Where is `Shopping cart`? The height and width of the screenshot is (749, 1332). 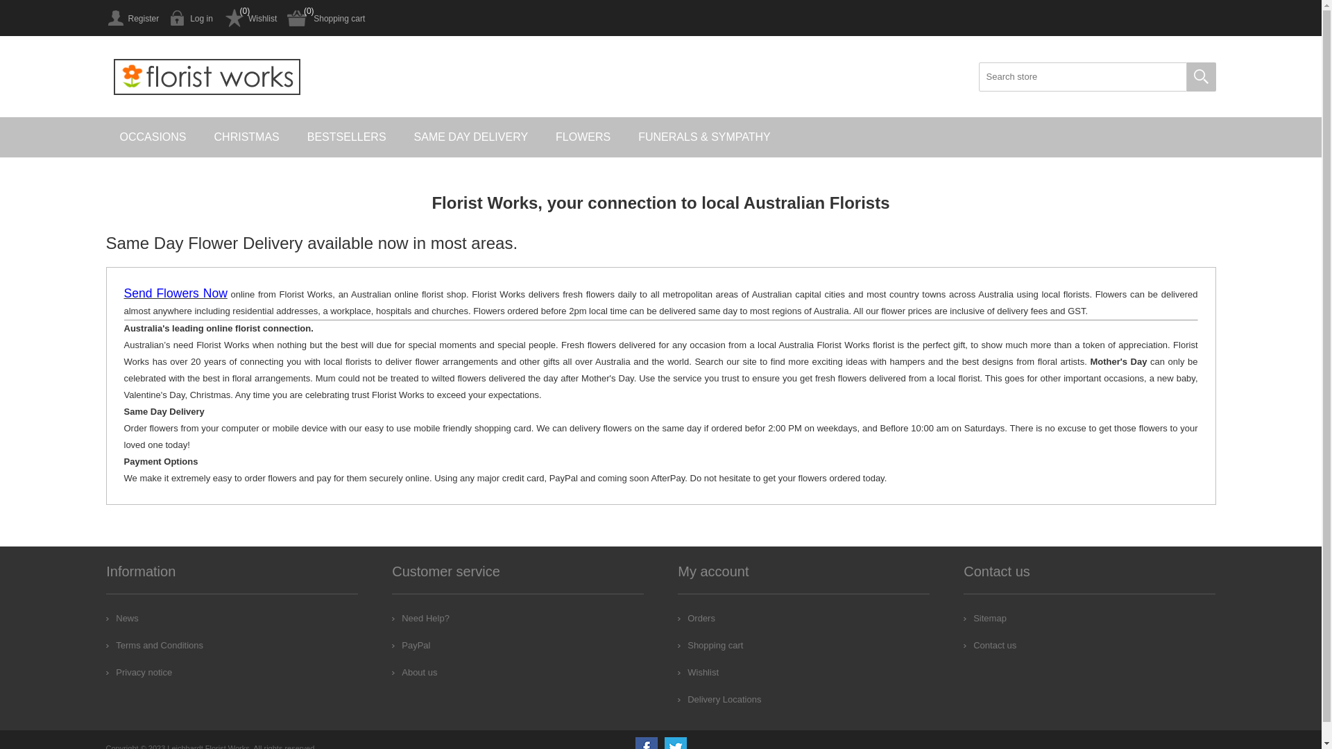
Shopping cart is located at coordinates (326, 18).